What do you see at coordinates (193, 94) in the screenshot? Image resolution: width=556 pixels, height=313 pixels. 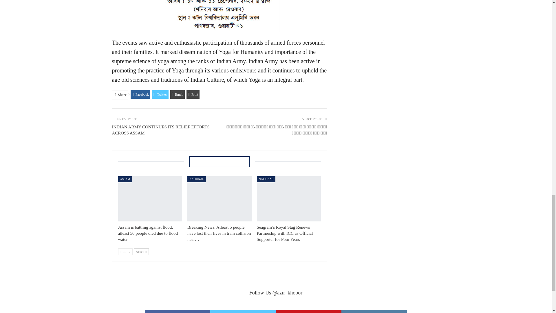 I see `Print` at bounding box center [193, 94].